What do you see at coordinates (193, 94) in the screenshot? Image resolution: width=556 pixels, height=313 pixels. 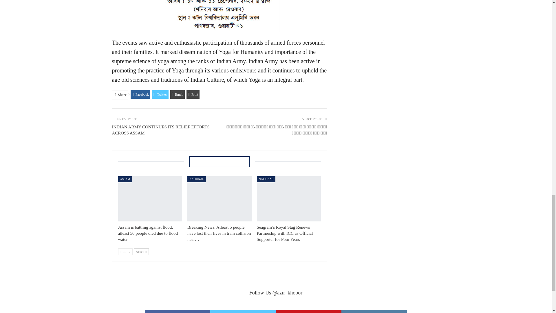 I see `Print` at bounding box center [193, 94].